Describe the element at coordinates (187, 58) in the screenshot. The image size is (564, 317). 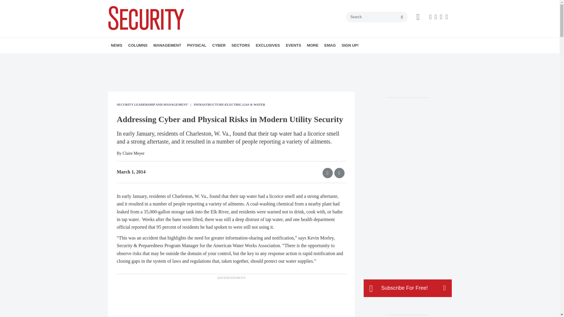
I see `LEADERSHIP MANAGEMENT` at that location.